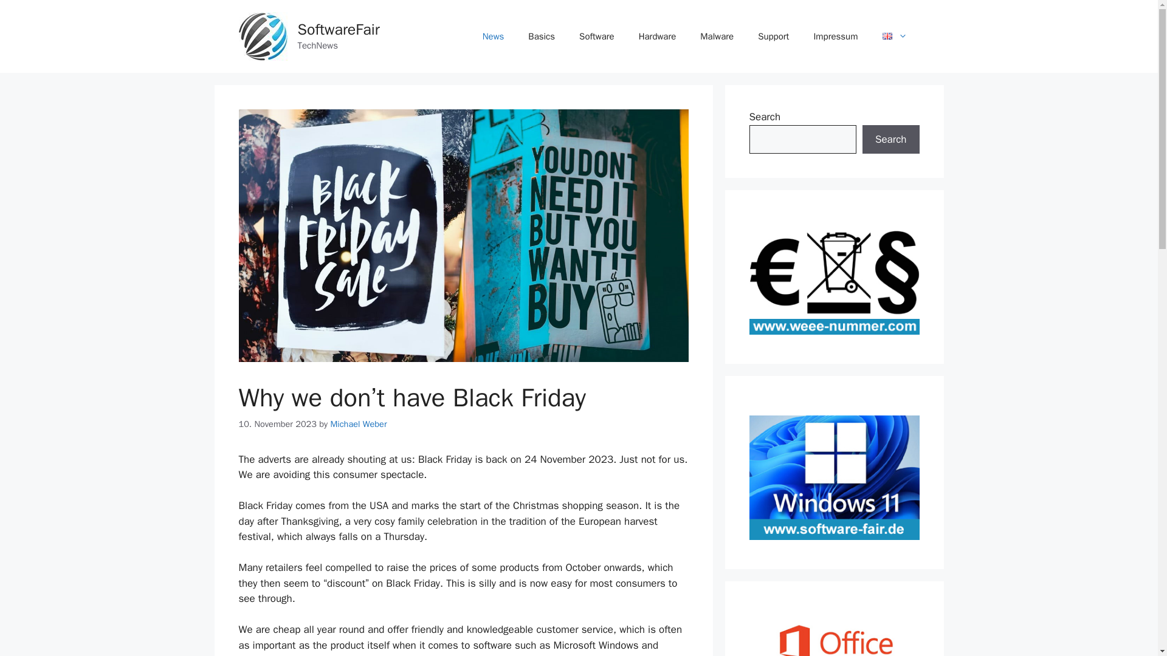  I want to click on News, so click(494, 36).